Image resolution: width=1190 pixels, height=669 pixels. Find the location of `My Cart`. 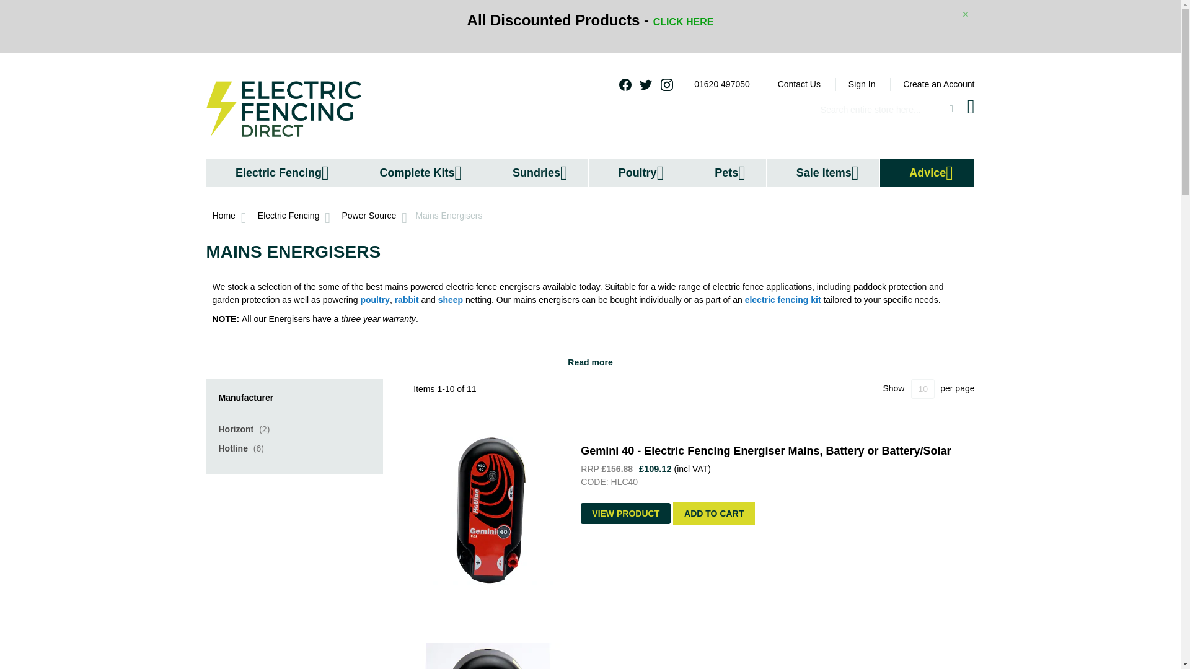

My Cart is located at coordinates (971, 106).